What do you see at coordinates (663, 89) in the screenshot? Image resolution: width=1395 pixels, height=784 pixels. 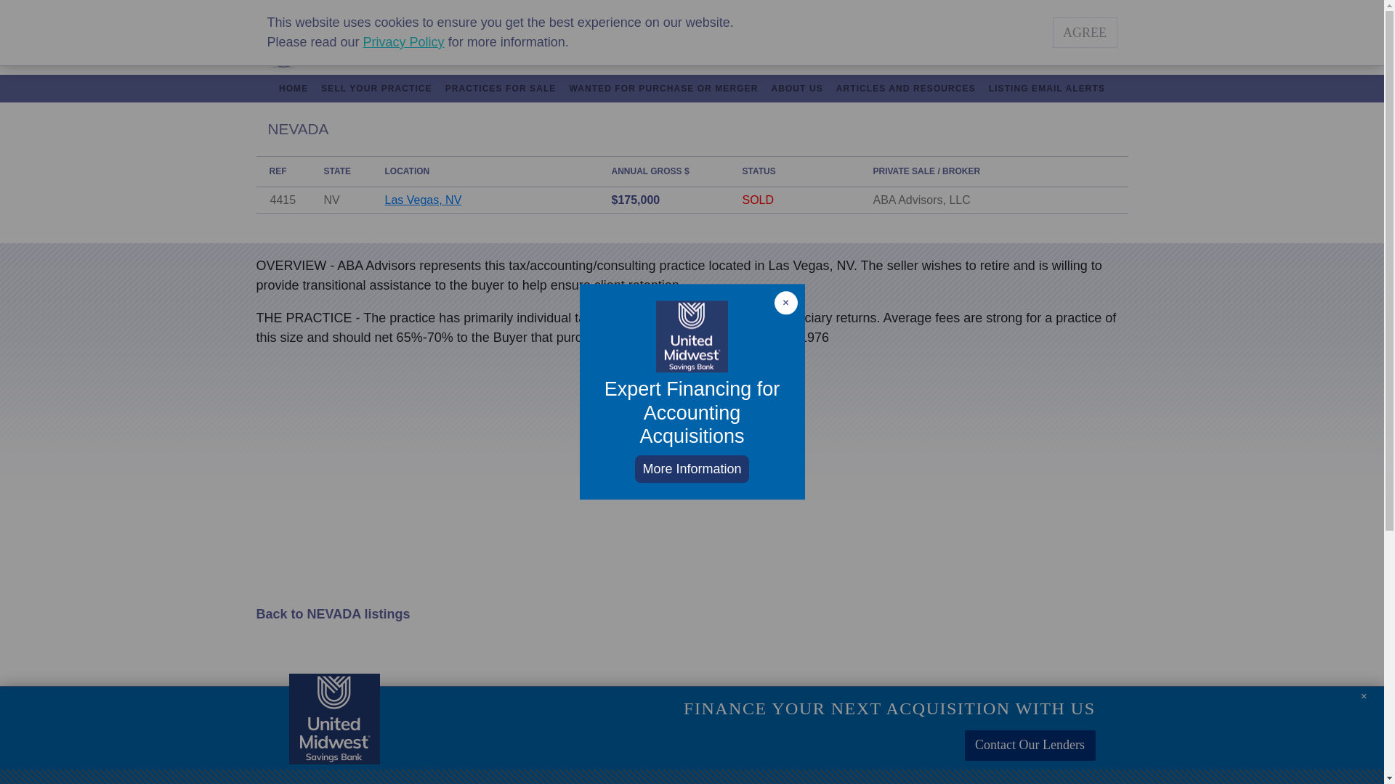 I see `WANTED FOR PURCHASE OR MERGER` at bounding box center [663, 89].